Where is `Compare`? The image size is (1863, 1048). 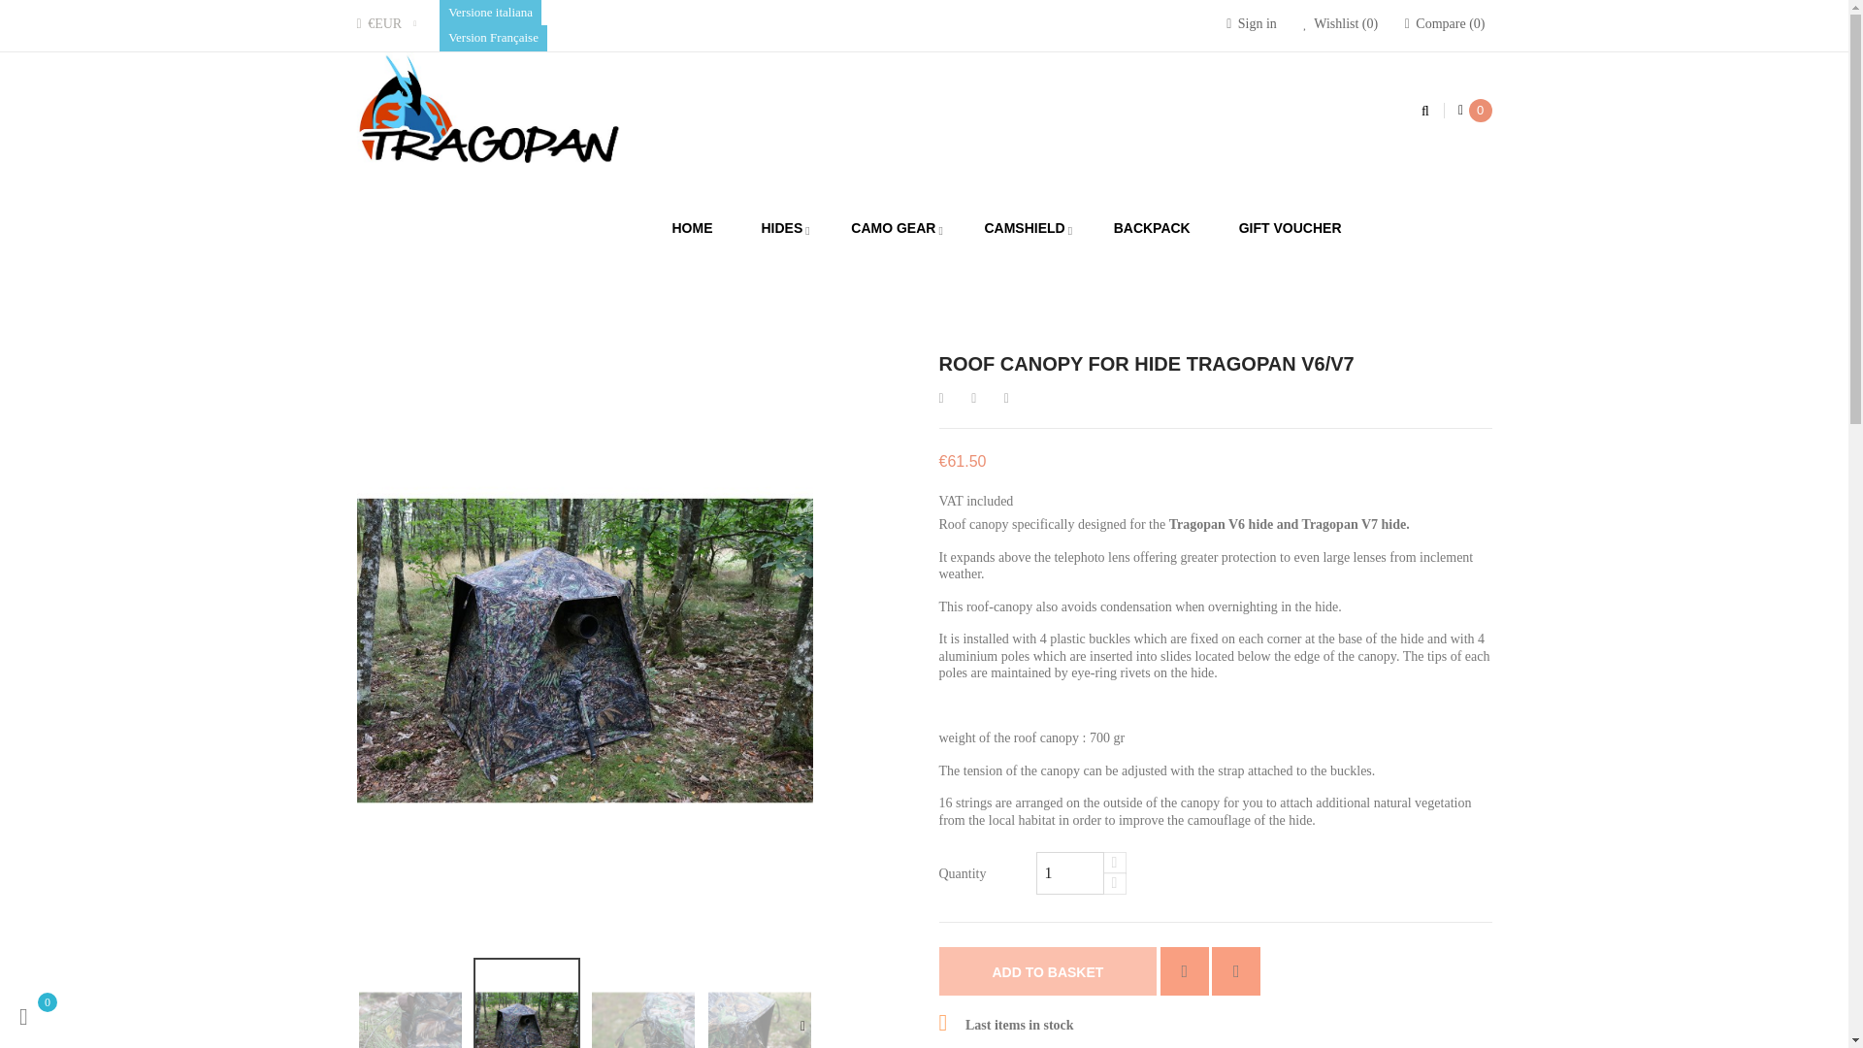
Compare is located at coordinates (1444, 23).